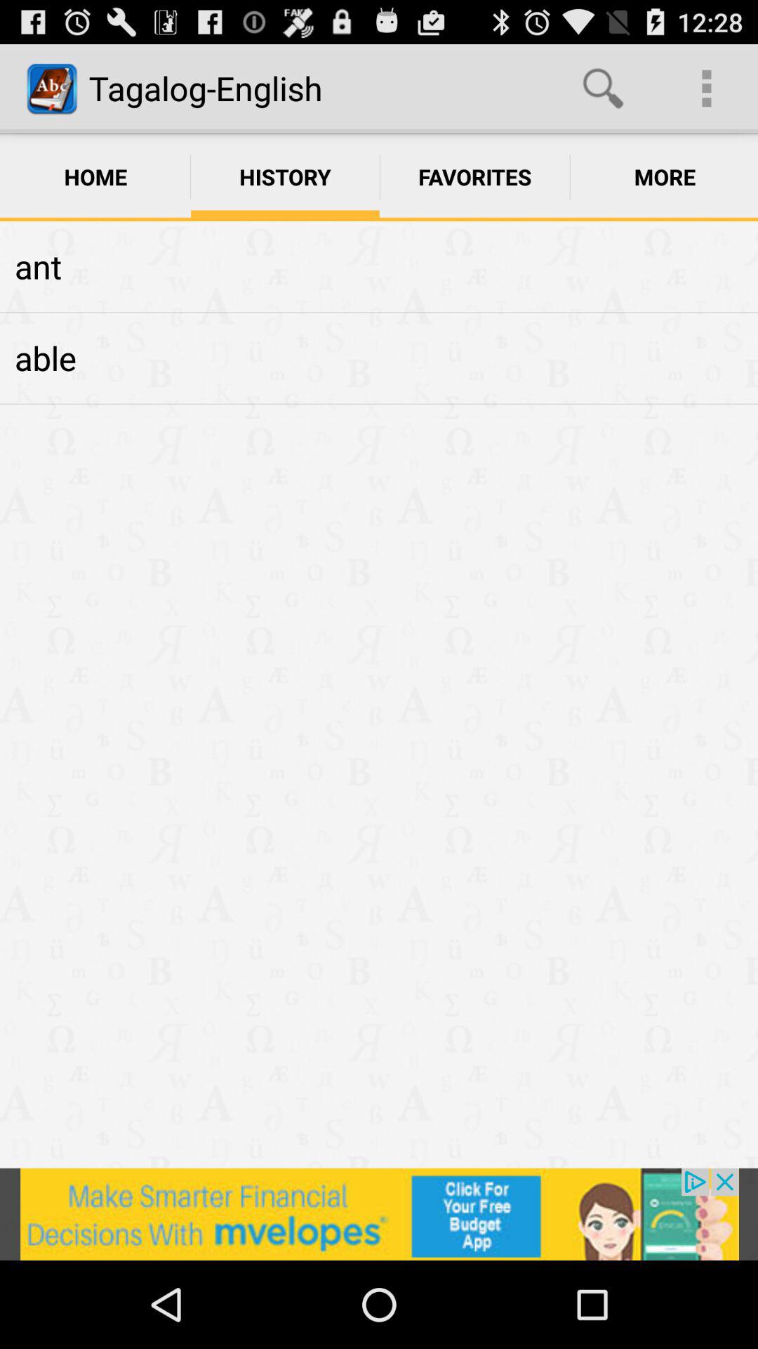  Describe the element at coordinates (379, 1214) in the screenshot. I see `select the addvertisement` at that location.